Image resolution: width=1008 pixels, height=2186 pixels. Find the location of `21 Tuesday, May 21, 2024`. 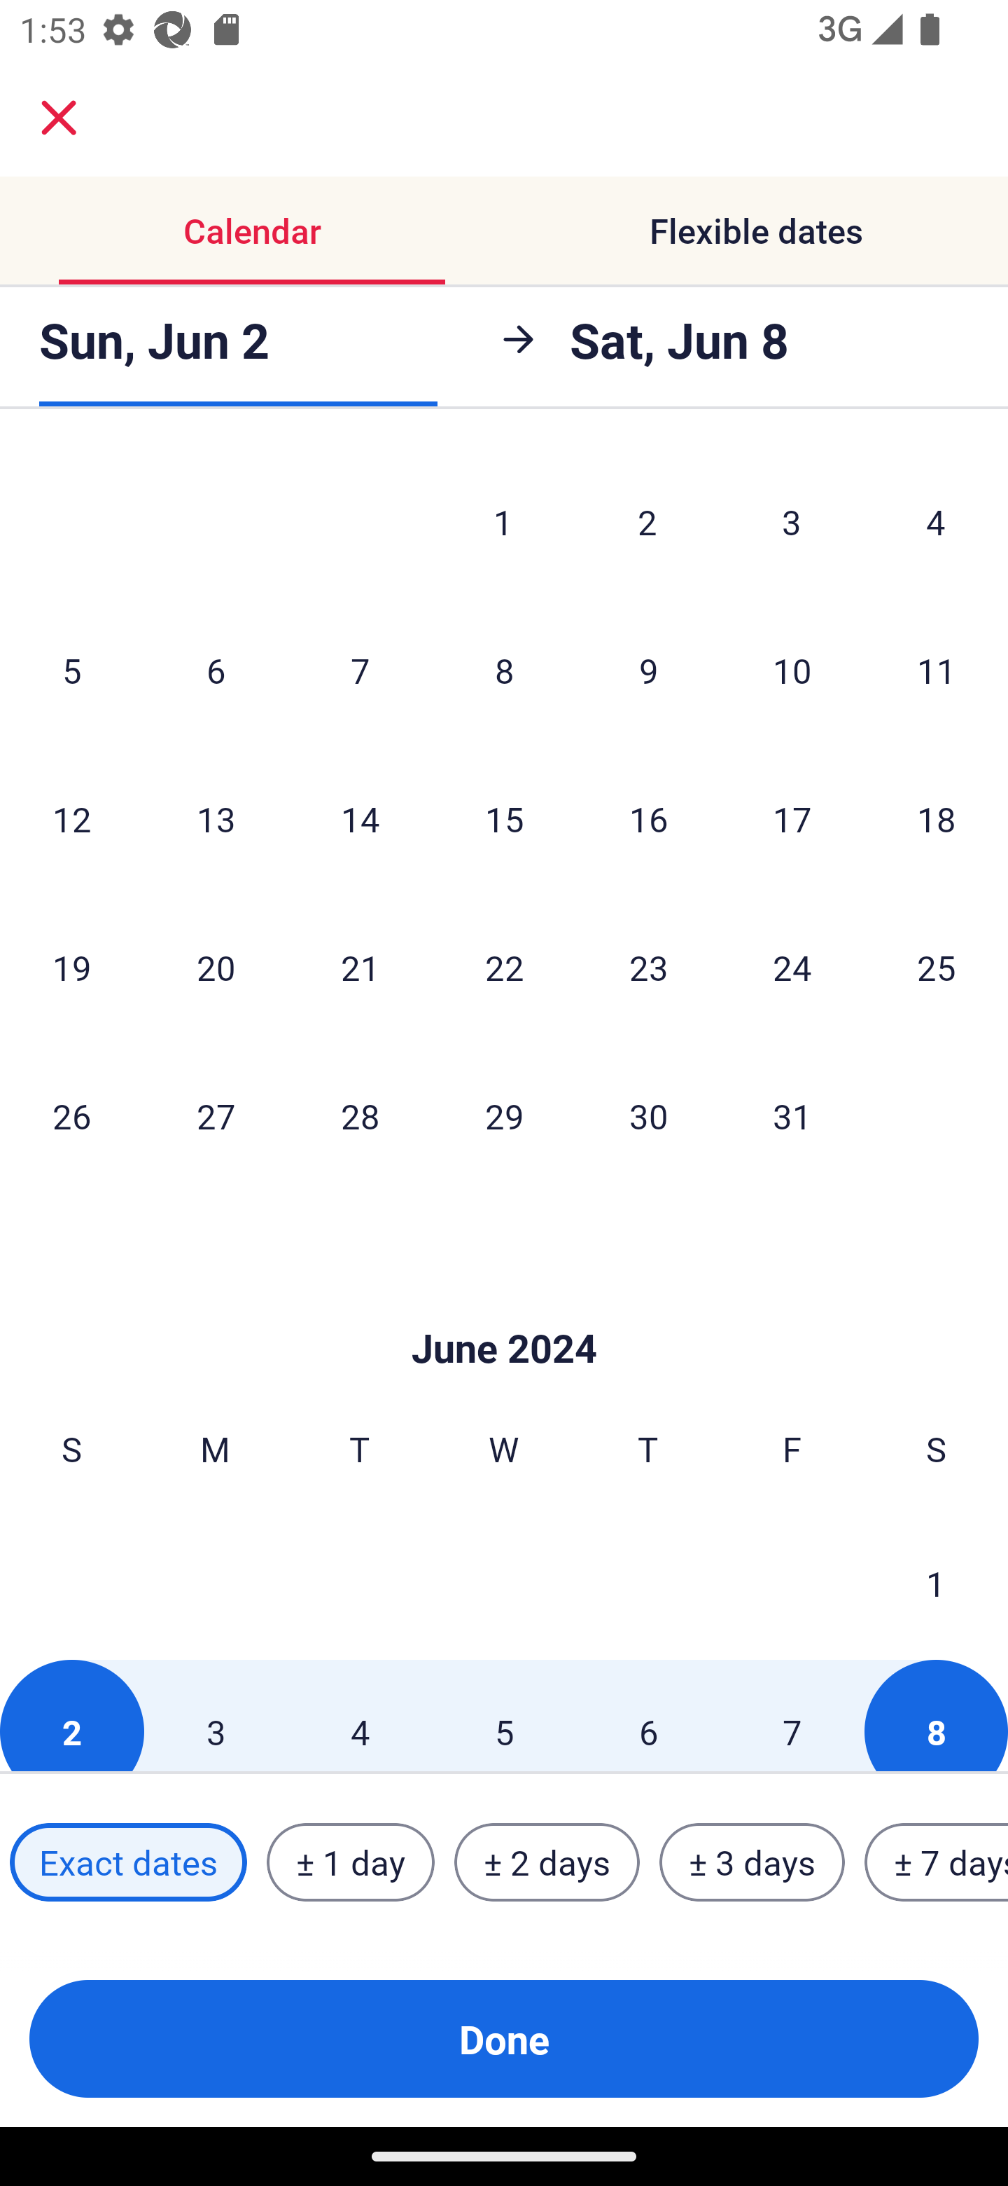

21 Tuesday, May 21, 2024 is located at coordinates (360, 967).